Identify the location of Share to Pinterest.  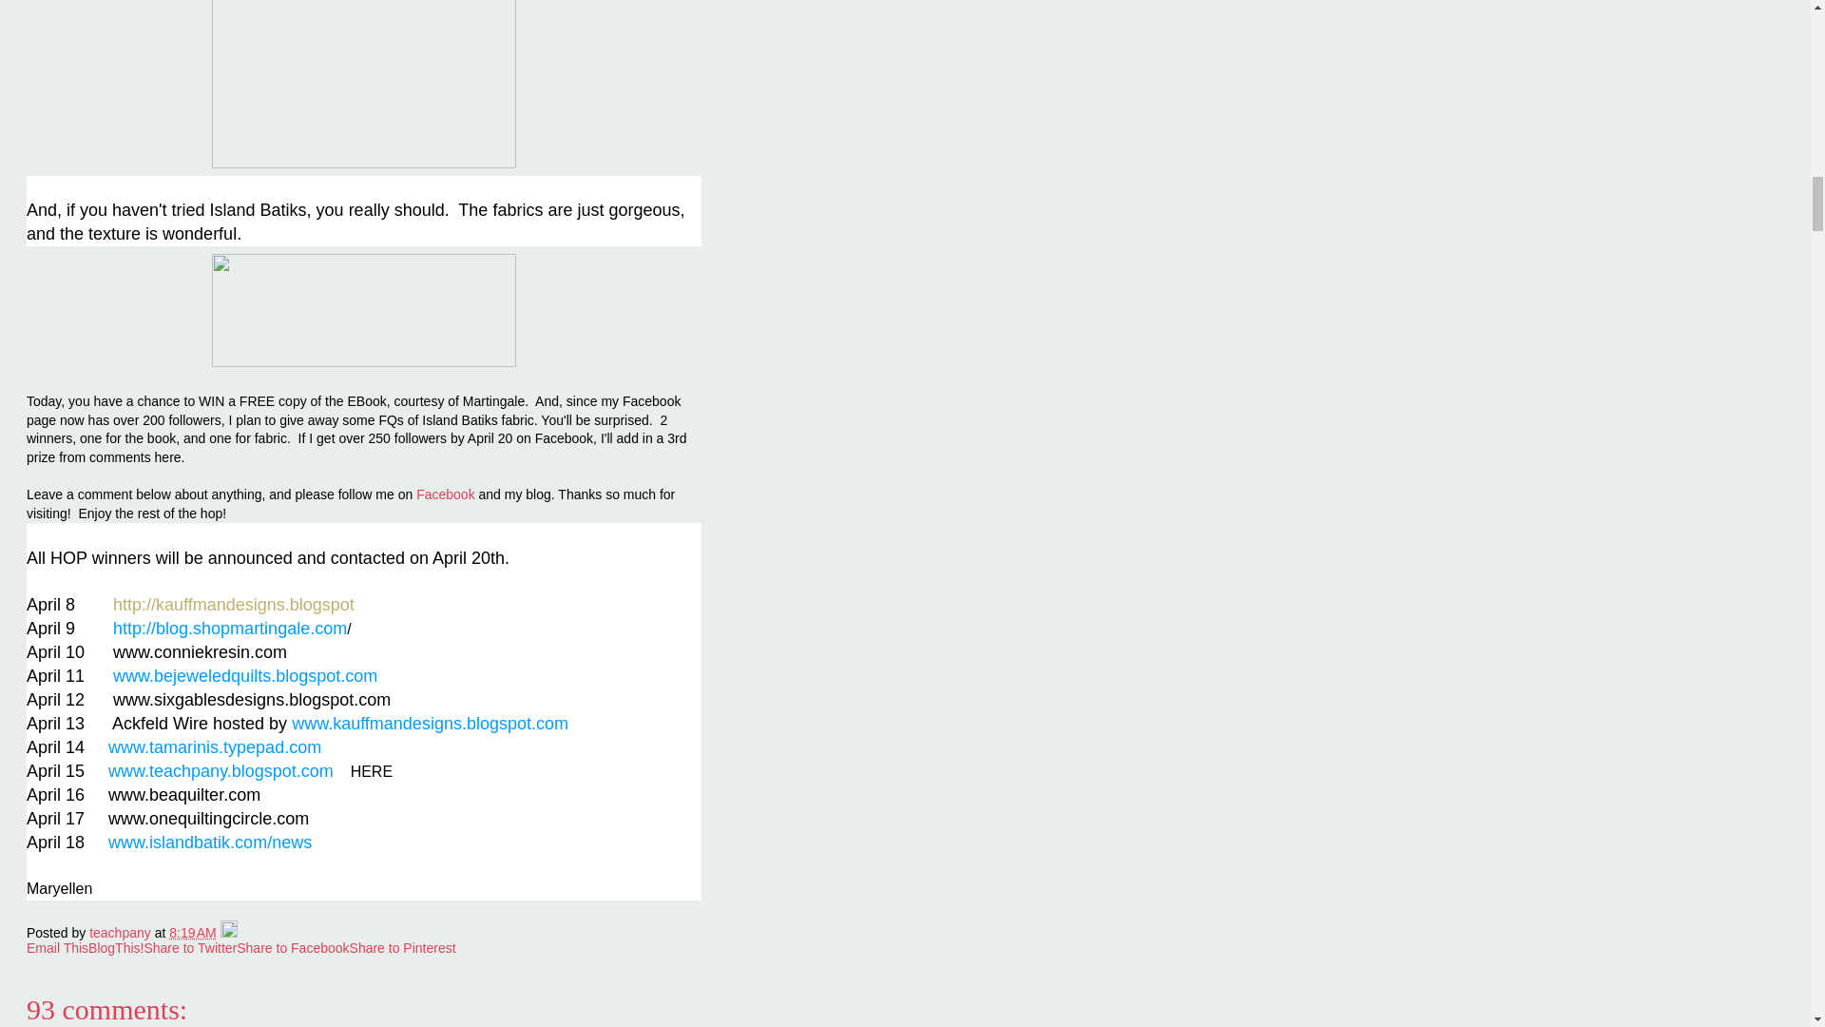
(403, 948).